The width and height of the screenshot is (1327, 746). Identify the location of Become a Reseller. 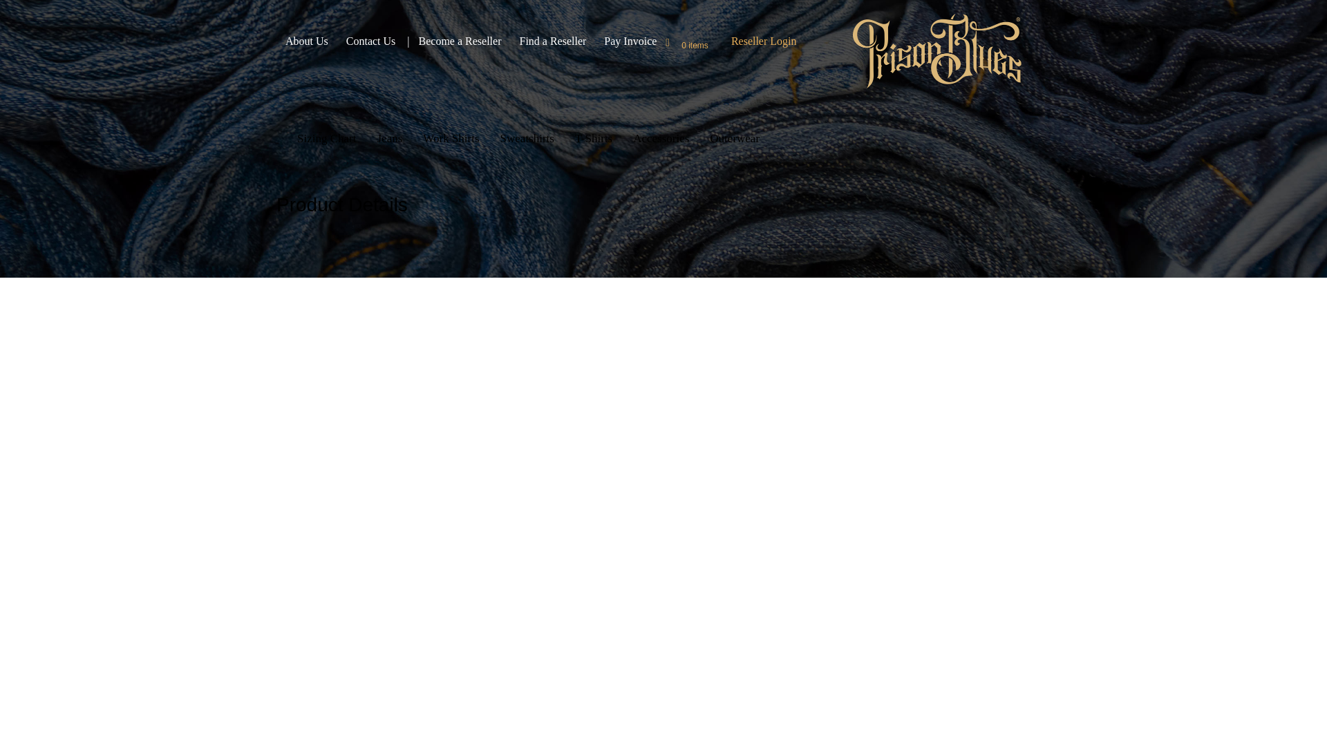
(460, 41).